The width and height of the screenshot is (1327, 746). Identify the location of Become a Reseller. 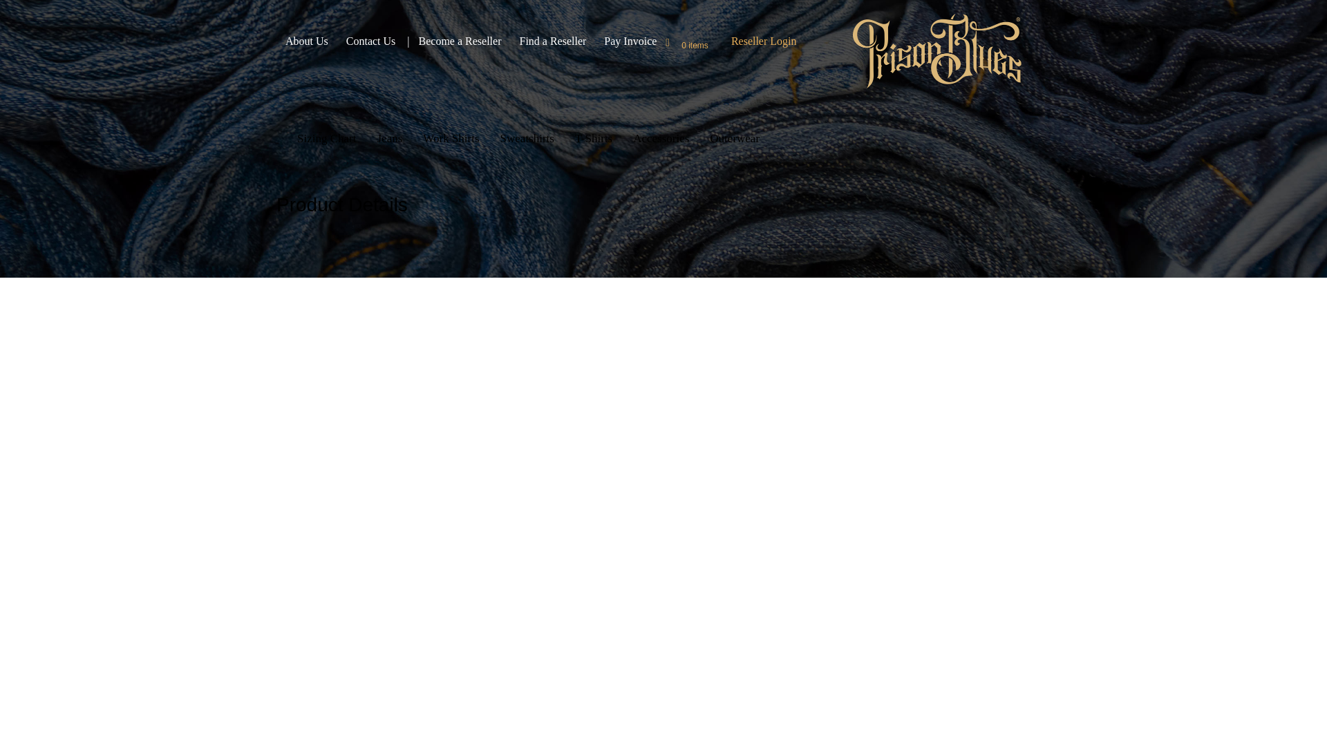
(460, 41).